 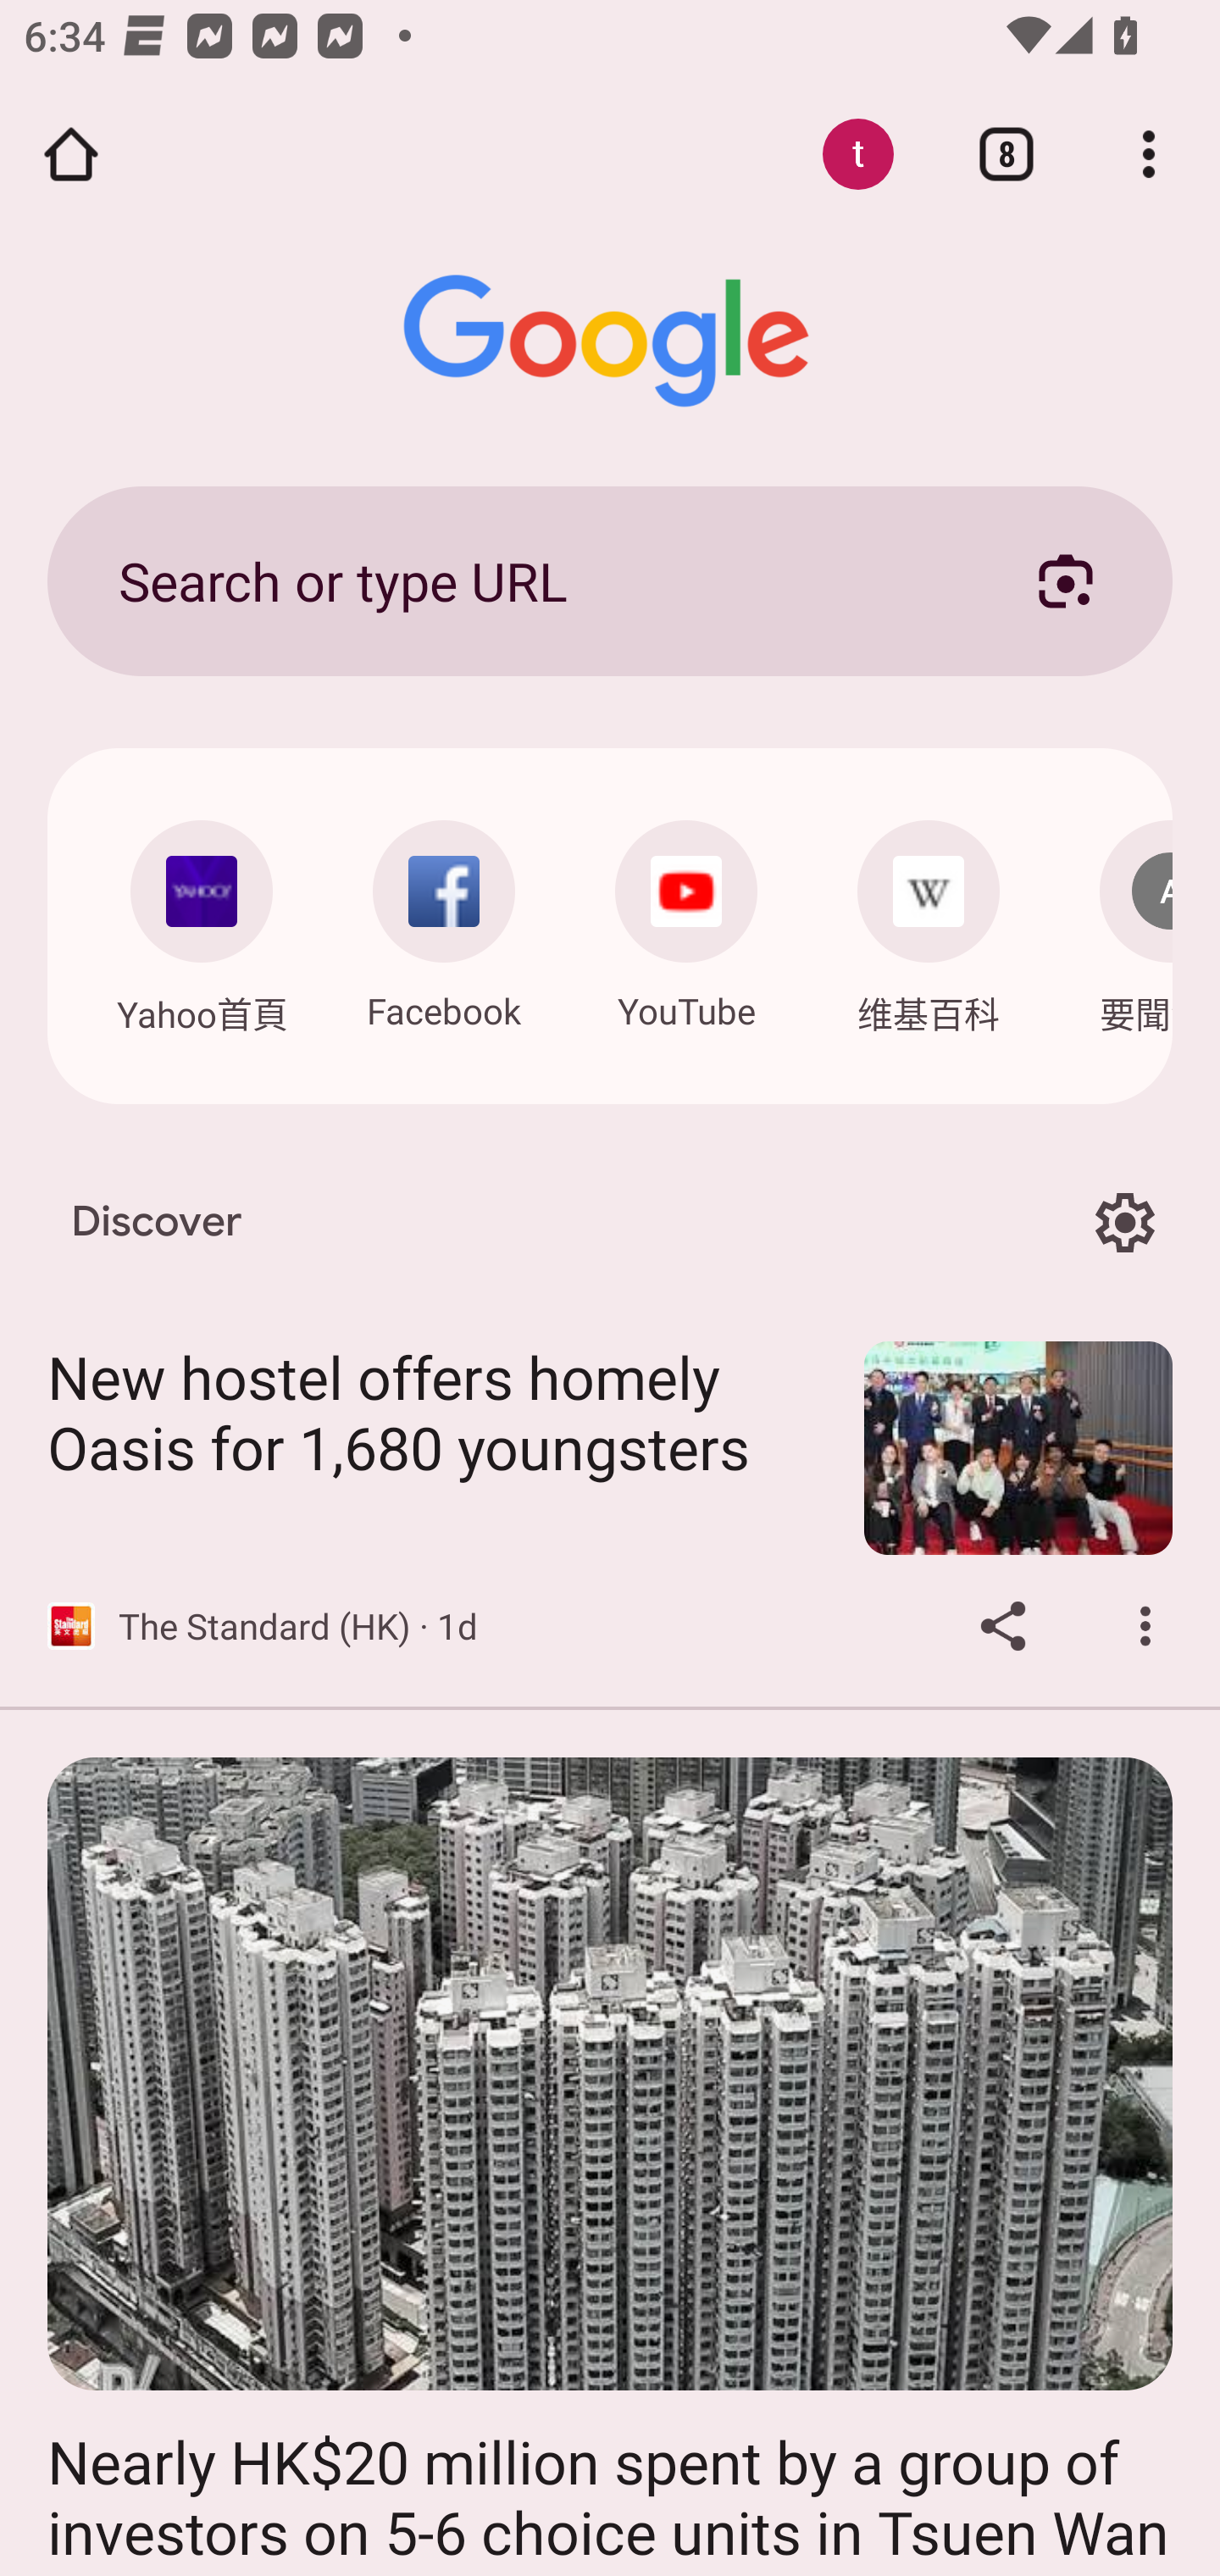 What do you see at coordinates (1149, 154) in the screenshot?
I see `Customize and control Google Chrome` at bounding box center [1149, 154].